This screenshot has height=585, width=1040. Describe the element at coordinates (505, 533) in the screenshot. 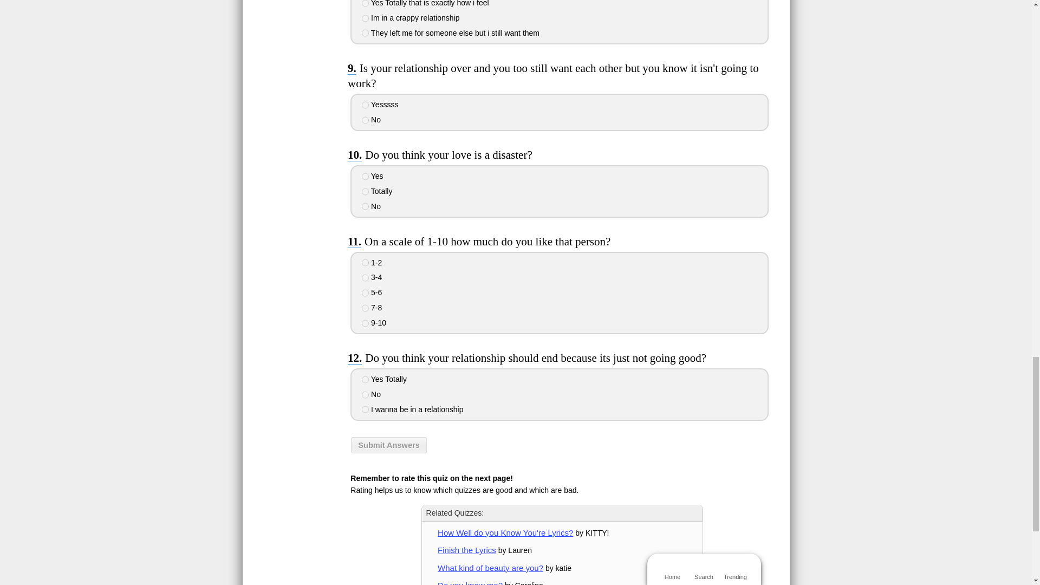

I see `How Well do you Know You're Lyrics?` at that location.